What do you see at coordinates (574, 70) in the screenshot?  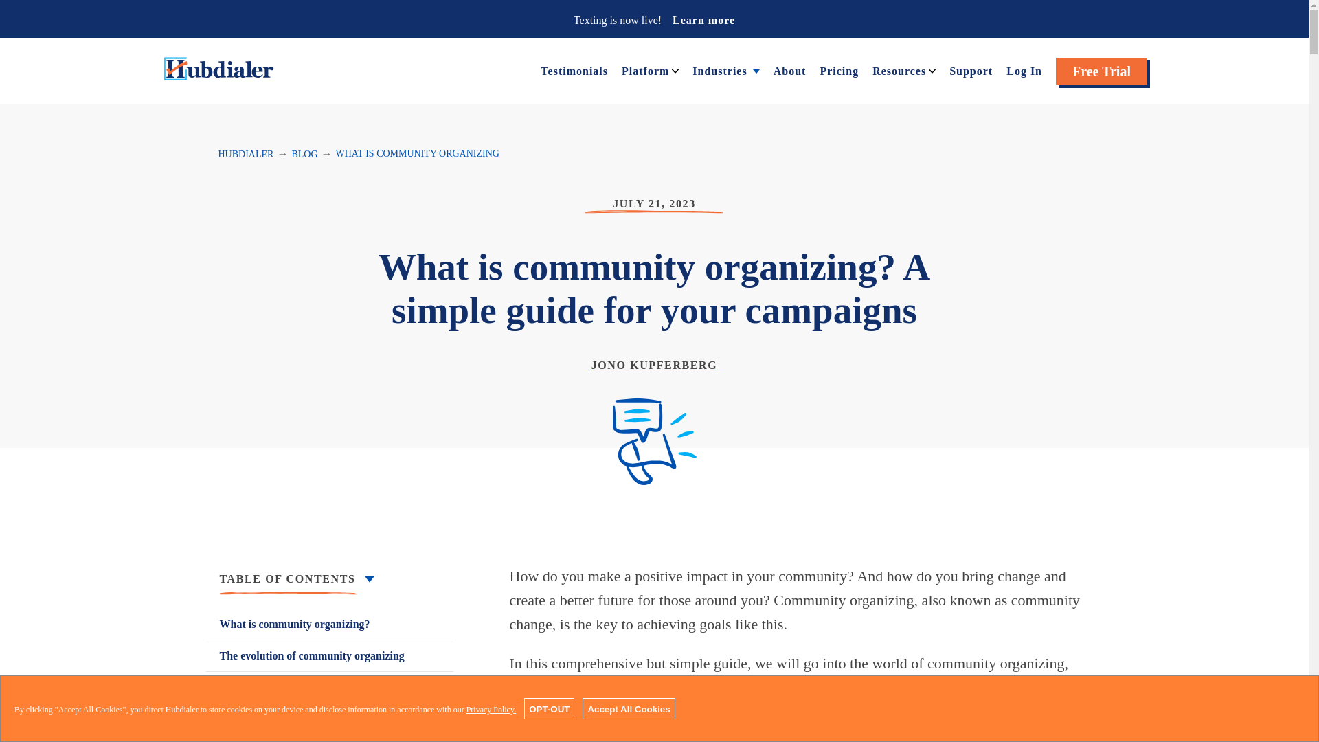 I see `Testimonials` at bounding box center [574, 70].